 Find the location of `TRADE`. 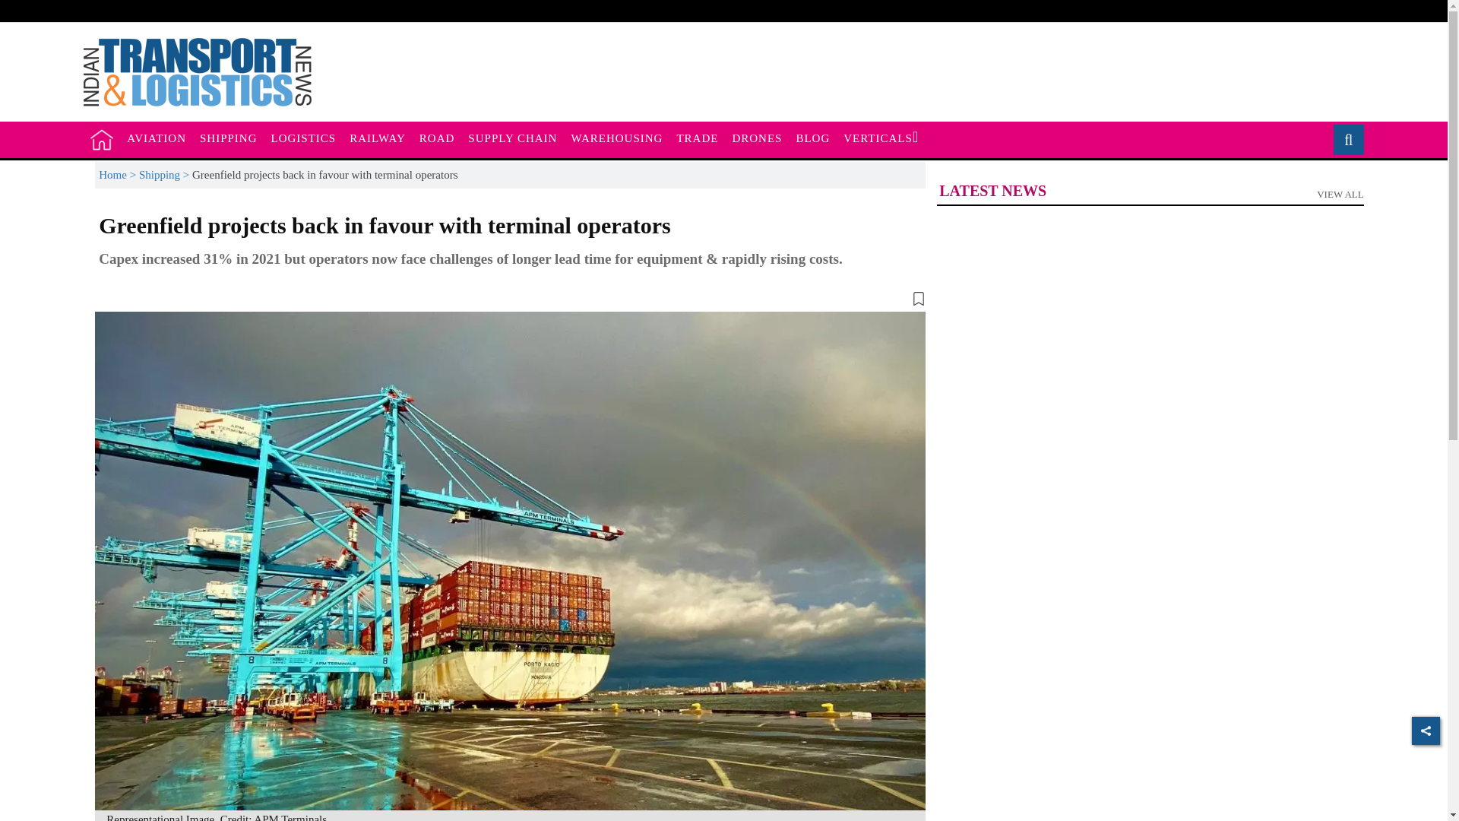

TRADE is located at coordinates (1343, 140).